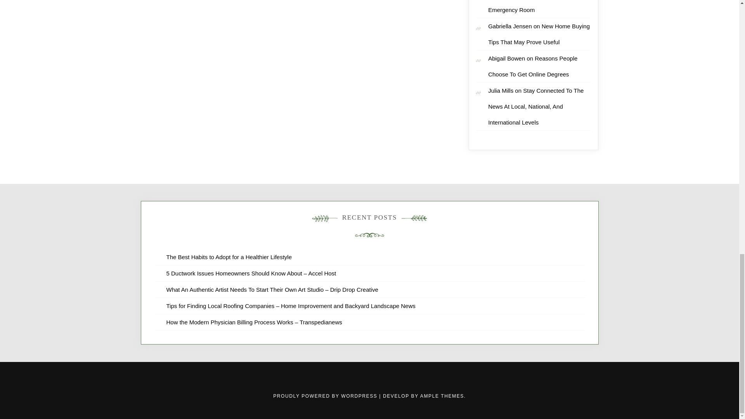  What do you see at coordinates (532, 66) in the screenshot?
I see `Reasons People Choose To Get Online Degrees` at bounding box center [532, 66].